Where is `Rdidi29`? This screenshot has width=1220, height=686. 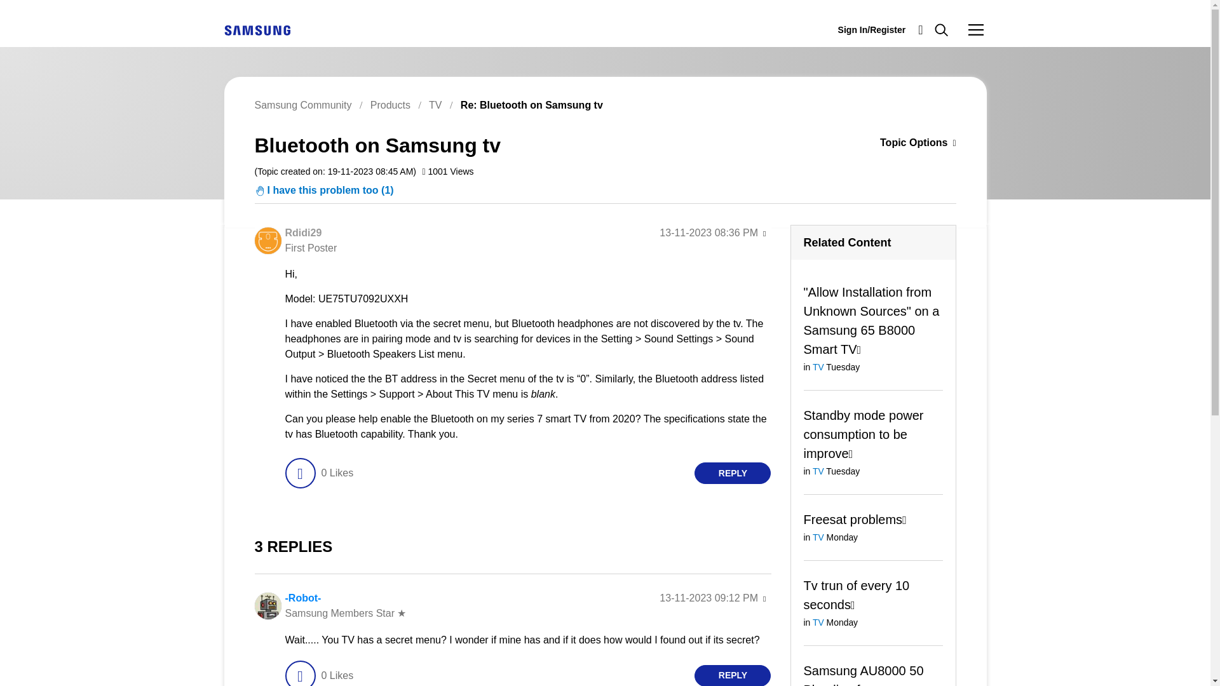
Rdidi29 is located at coordinates (267, 240).